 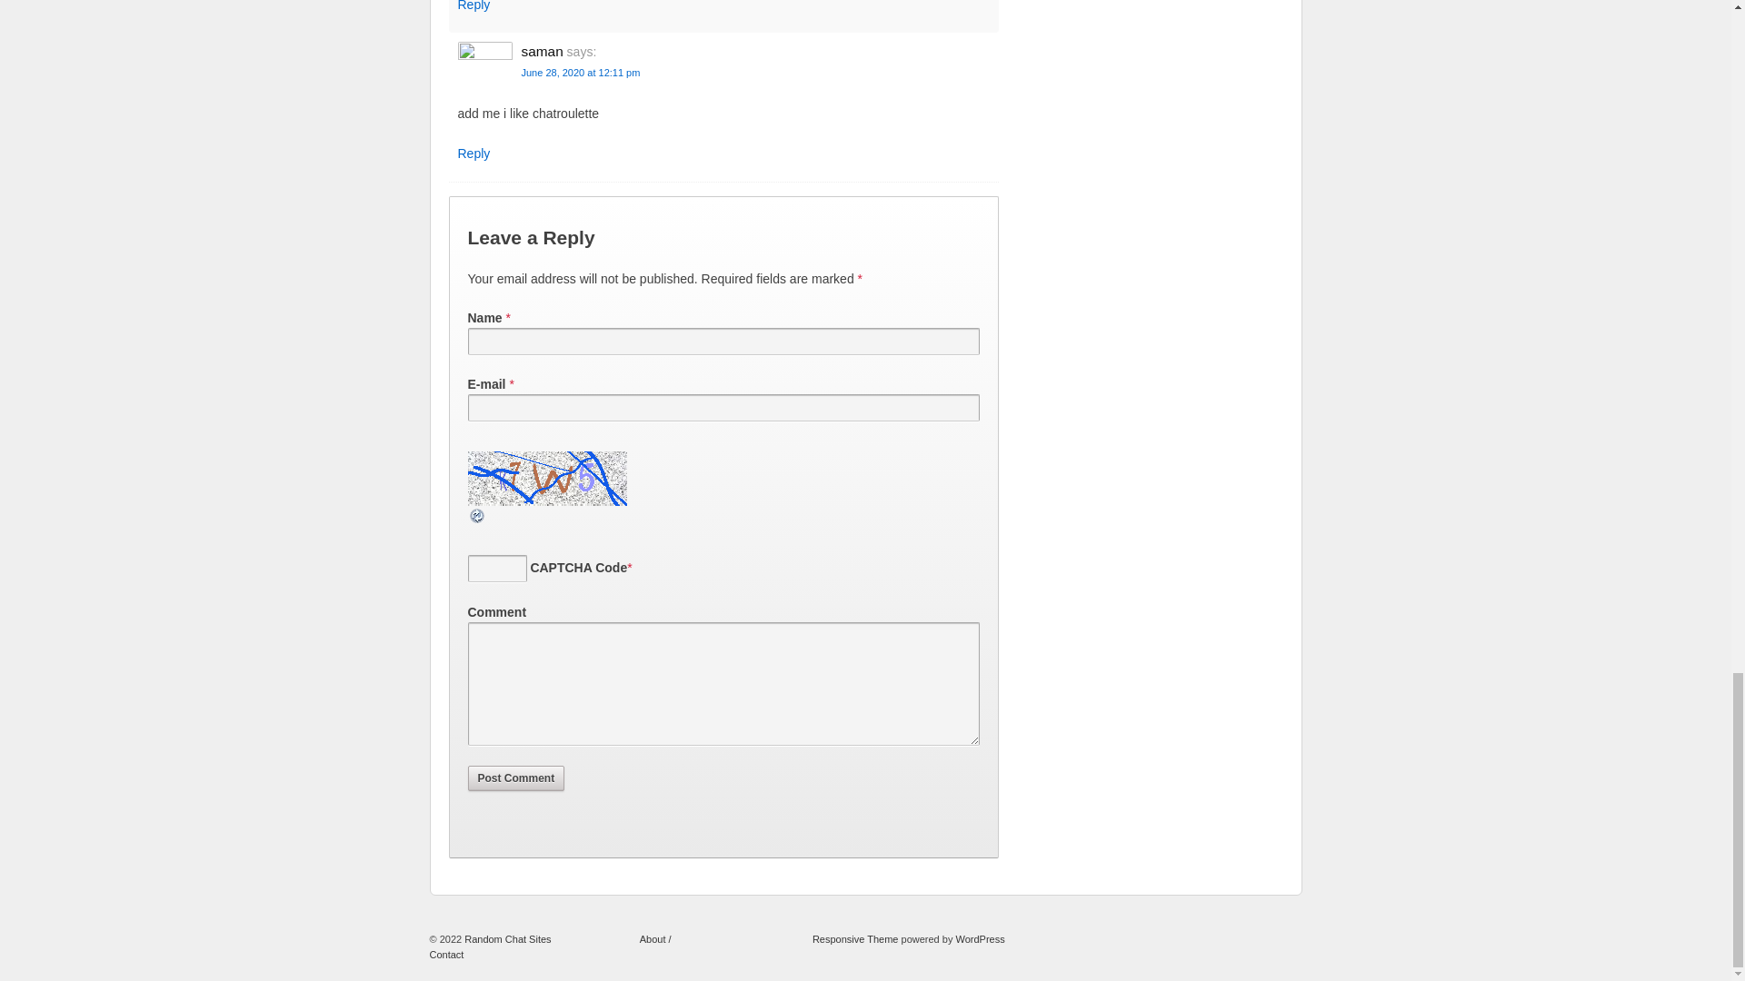 I want to click on June 28, 2020 at 12:11 pm, so click(x=581, y=73).